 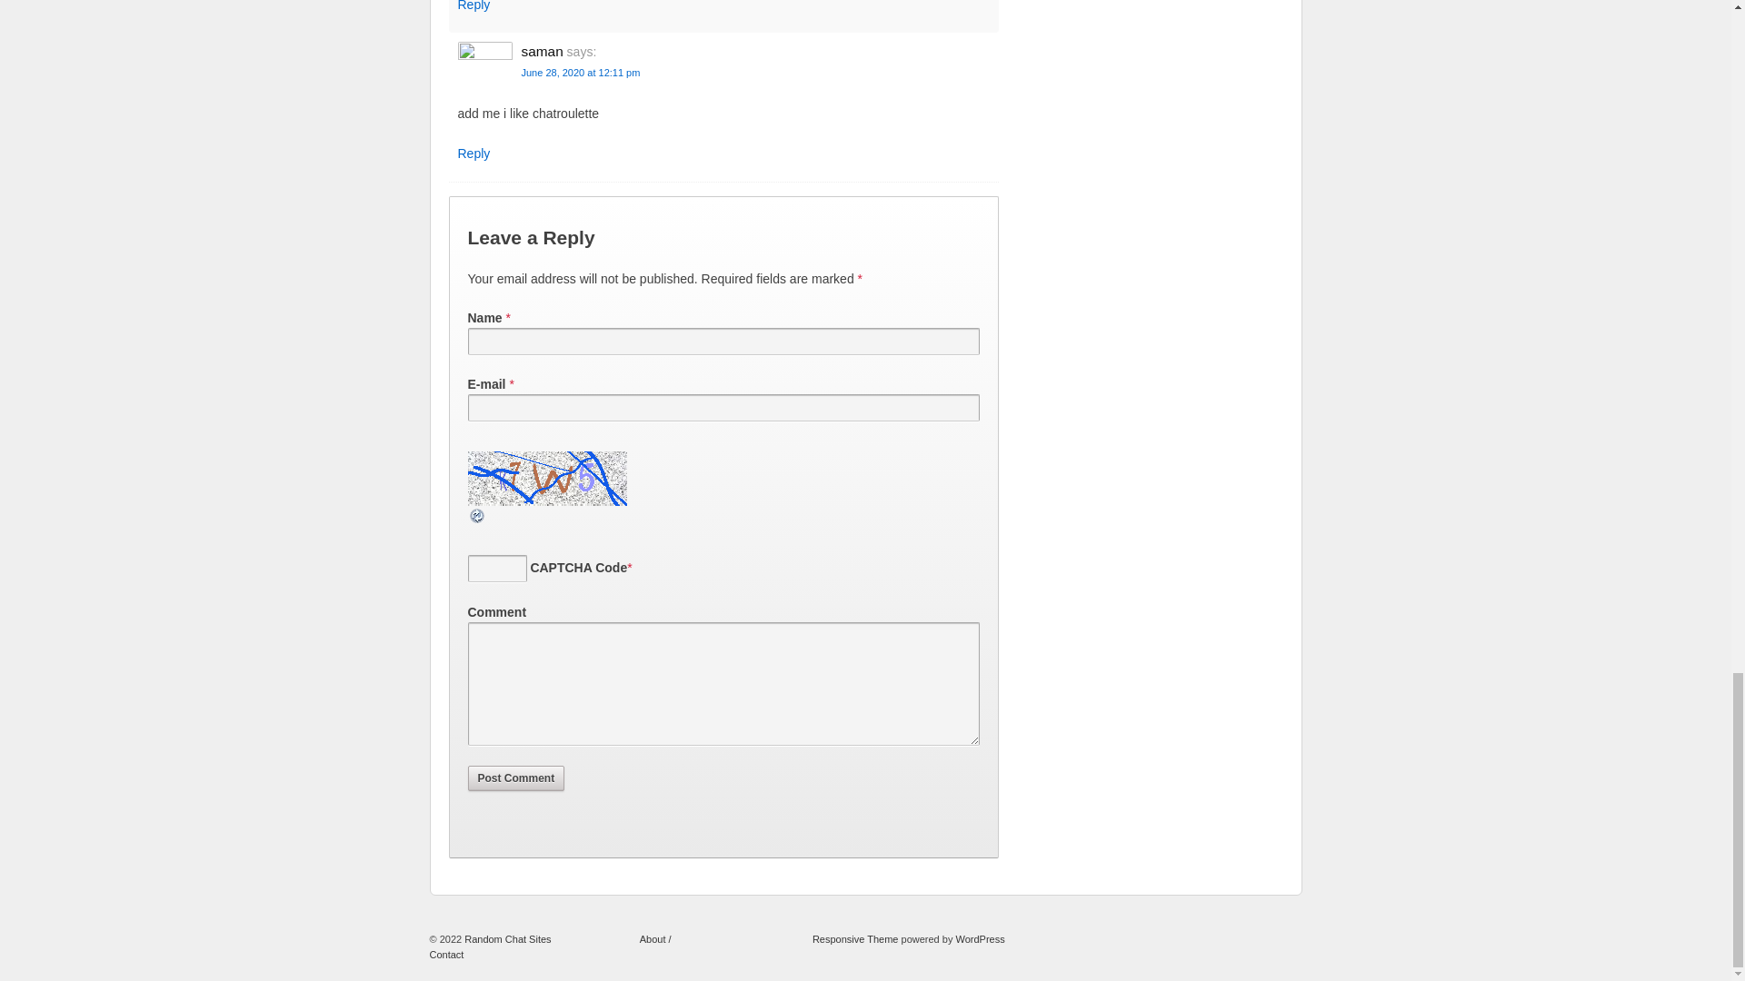 I want to click on June 28, 2020 at 12:11 pm, so click(x=581, y=73).